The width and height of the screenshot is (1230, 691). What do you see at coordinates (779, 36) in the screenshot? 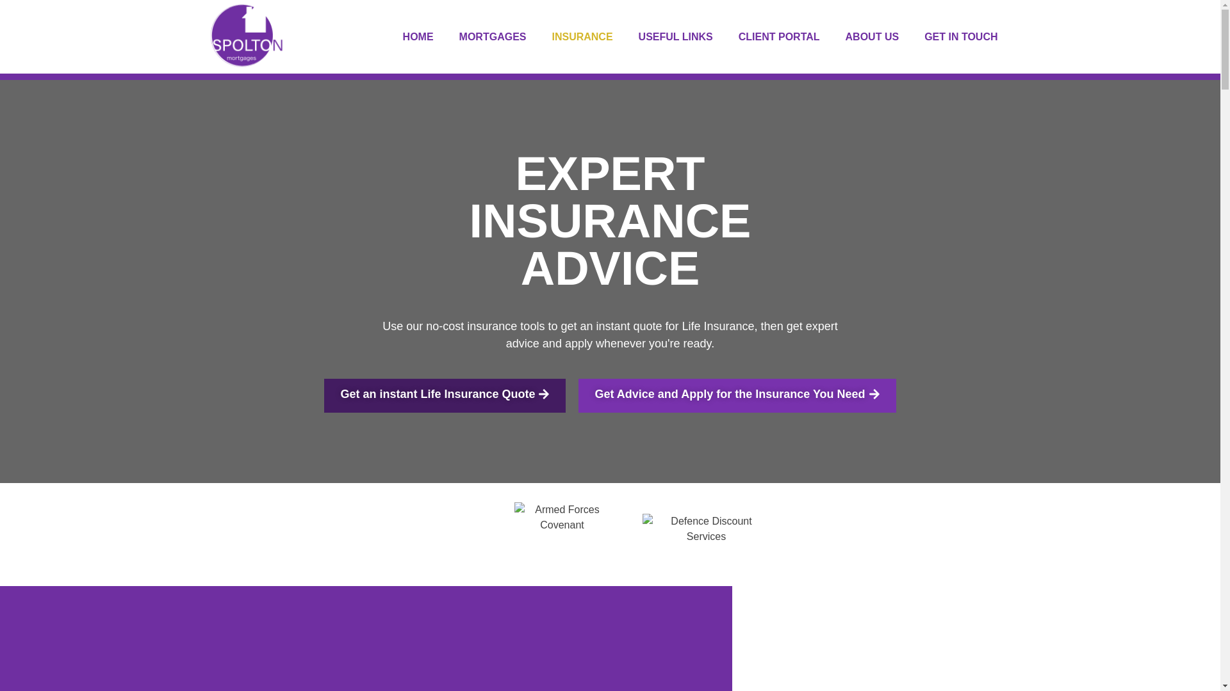
I see `CLIENT PORTAL` at bounding box center [779, 36].